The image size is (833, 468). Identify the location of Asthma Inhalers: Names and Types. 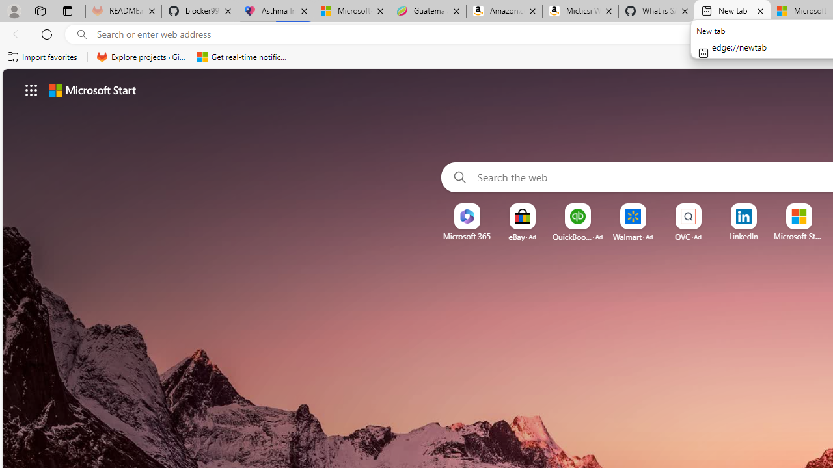
(276, 12).